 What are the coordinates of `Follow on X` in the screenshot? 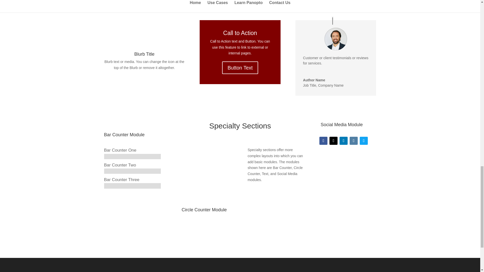 It's located at (333, 141).